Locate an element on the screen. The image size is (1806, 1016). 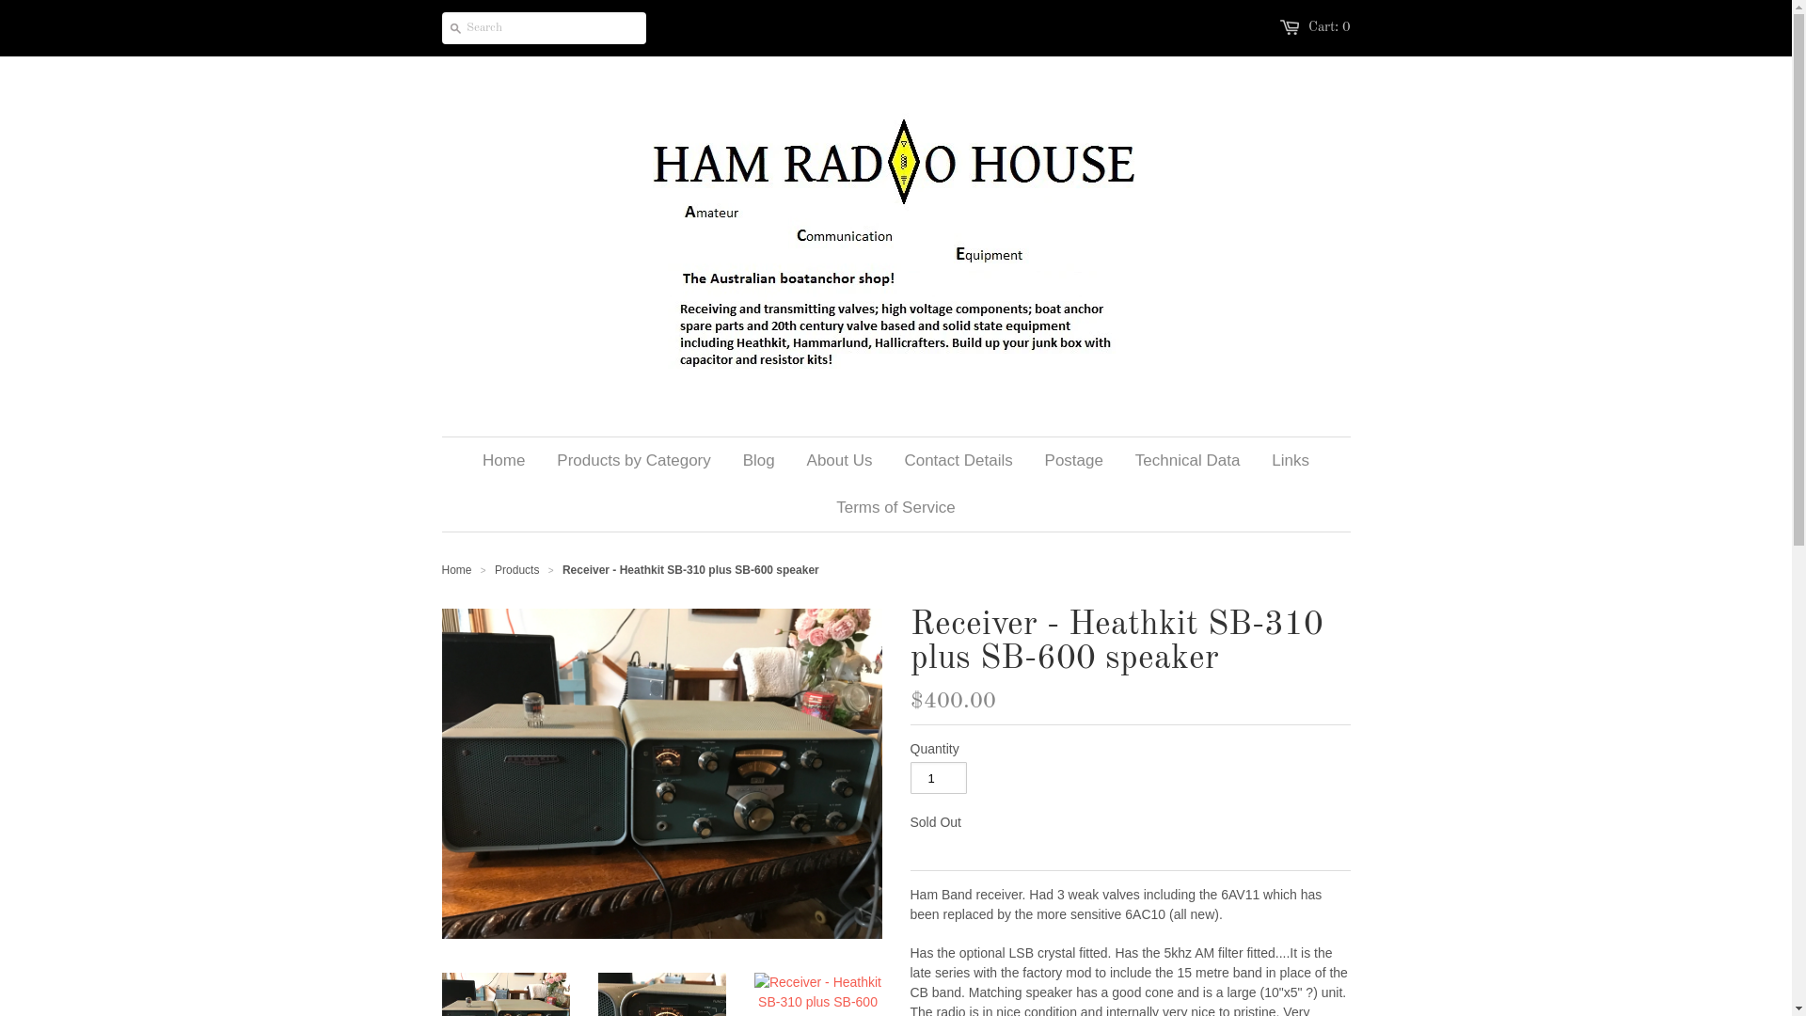
Technical Data is located at coordinates (1188, 461).